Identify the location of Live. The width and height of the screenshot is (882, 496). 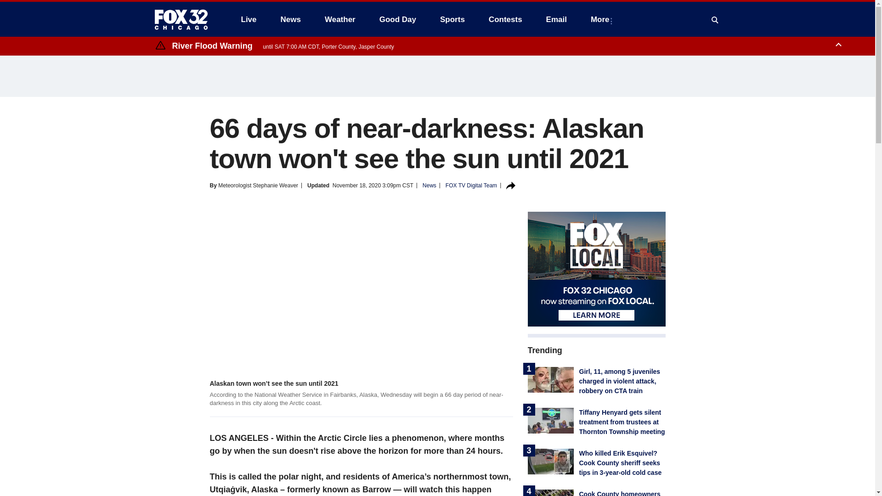
(249, 19).